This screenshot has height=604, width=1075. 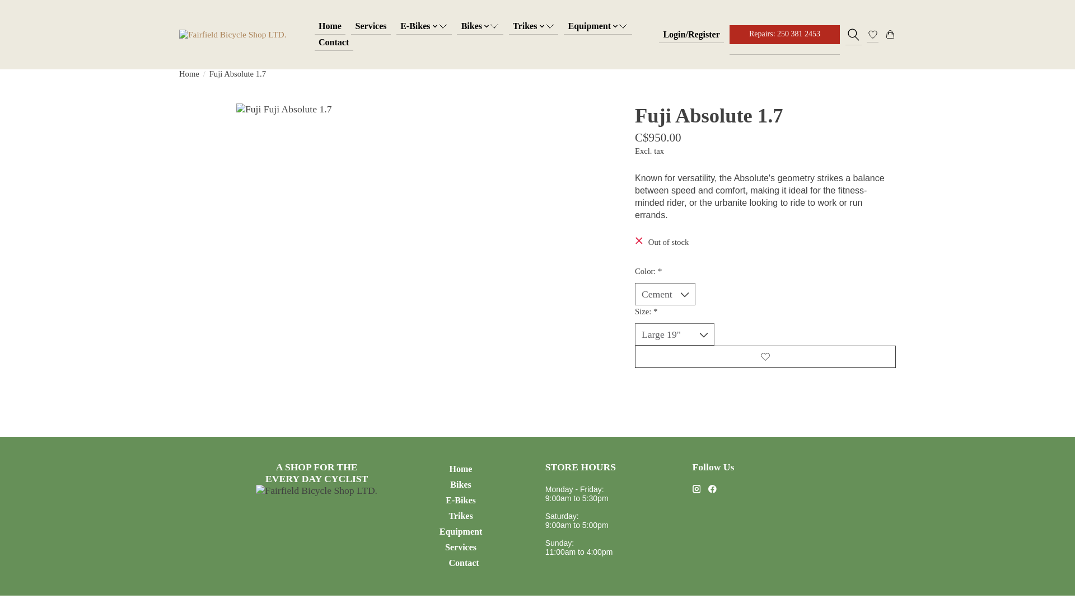 What do you see at coordinates (480, 26) in the screenshot?
I see `Bikes` at bounding box center [480, 26].